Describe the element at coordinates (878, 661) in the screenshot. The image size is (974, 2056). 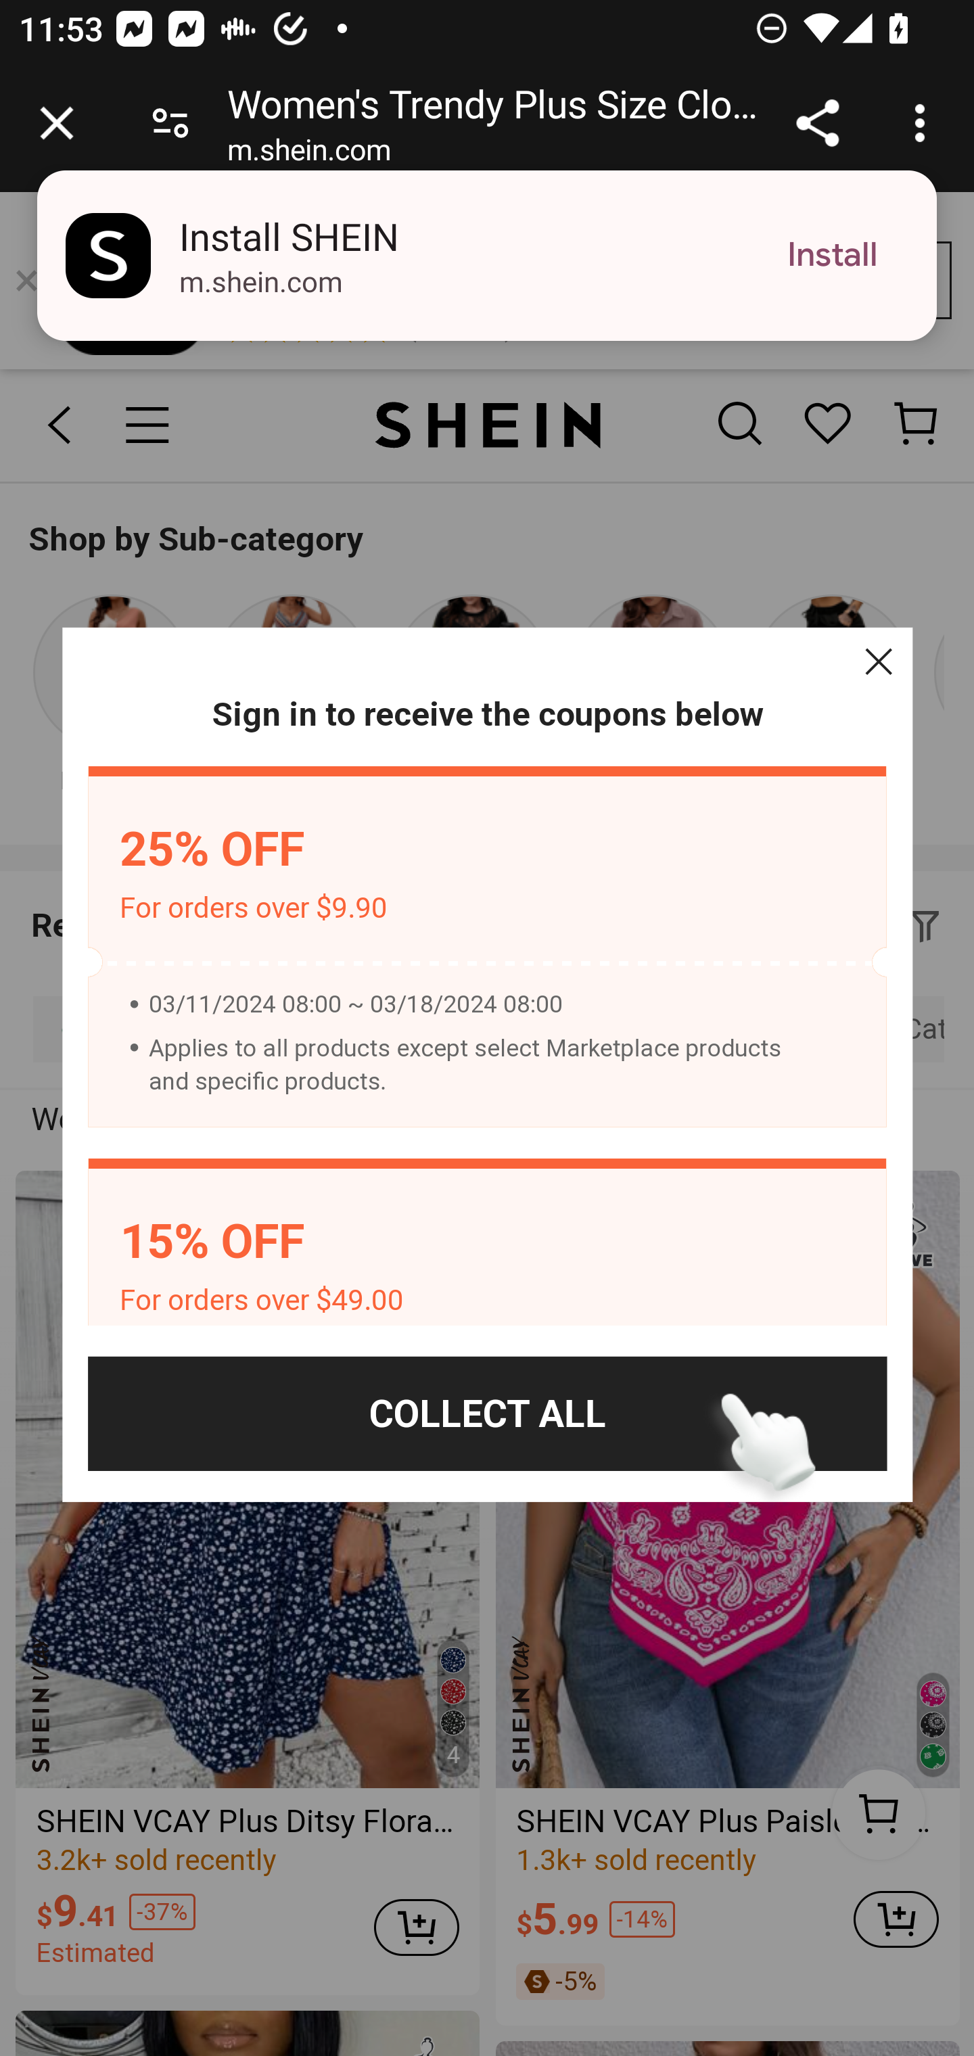
I see `Close` at that location.